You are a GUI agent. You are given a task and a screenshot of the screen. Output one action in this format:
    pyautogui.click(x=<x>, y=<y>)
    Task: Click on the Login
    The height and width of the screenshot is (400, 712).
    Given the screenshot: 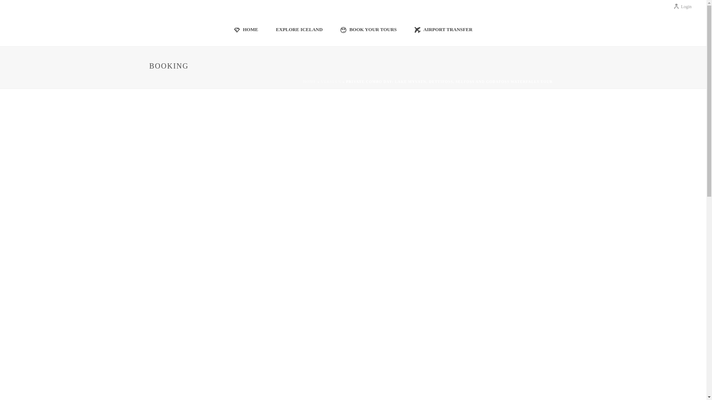 What is the action you would take?
    pyautogui.click(x=682, y=6)
    